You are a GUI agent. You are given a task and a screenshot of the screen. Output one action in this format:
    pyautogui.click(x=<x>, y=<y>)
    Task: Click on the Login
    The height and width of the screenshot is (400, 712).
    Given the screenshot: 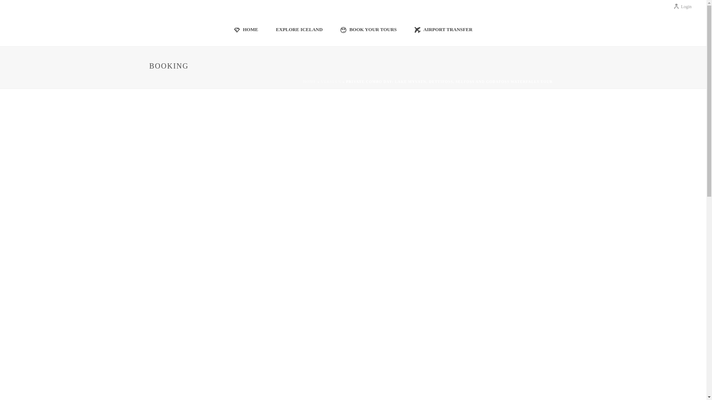 What is the action you would take?
    pyautogui.click(x=682, y=6)
    